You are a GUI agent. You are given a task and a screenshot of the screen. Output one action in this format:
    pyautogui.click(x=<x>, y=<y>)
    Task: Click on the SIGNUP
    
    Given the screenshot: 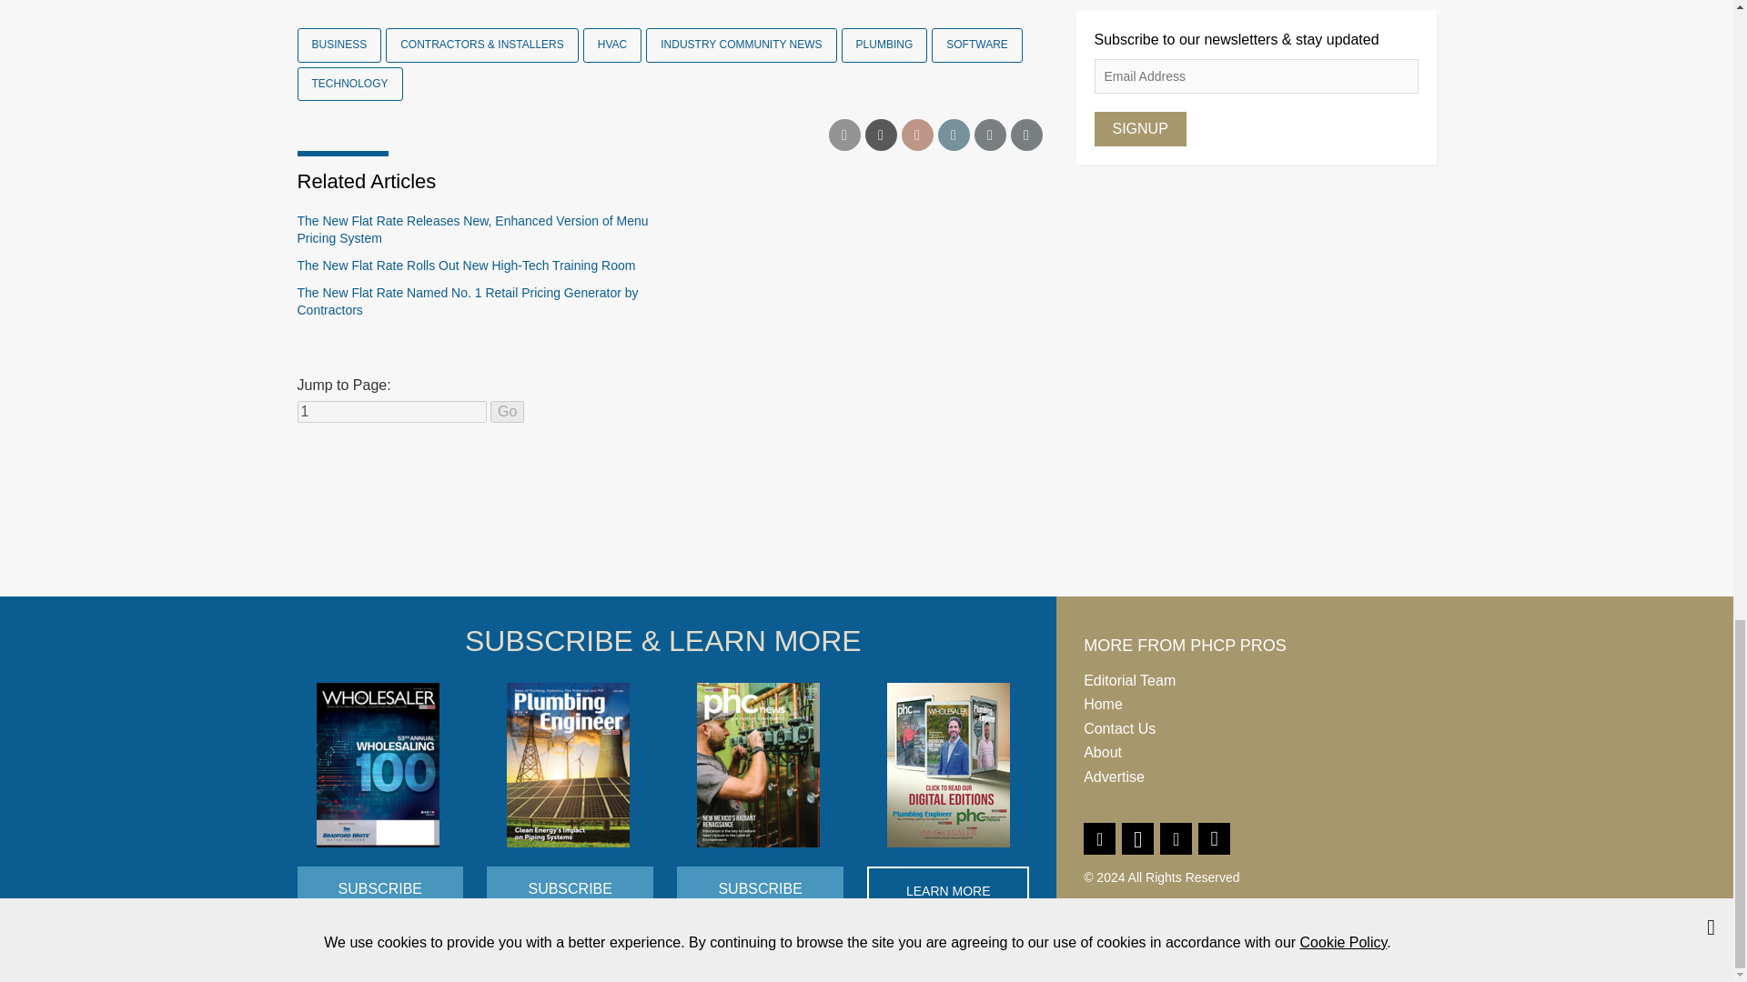 What is the action you would take?
    pyautogui.click(x=1139, y=129)
    